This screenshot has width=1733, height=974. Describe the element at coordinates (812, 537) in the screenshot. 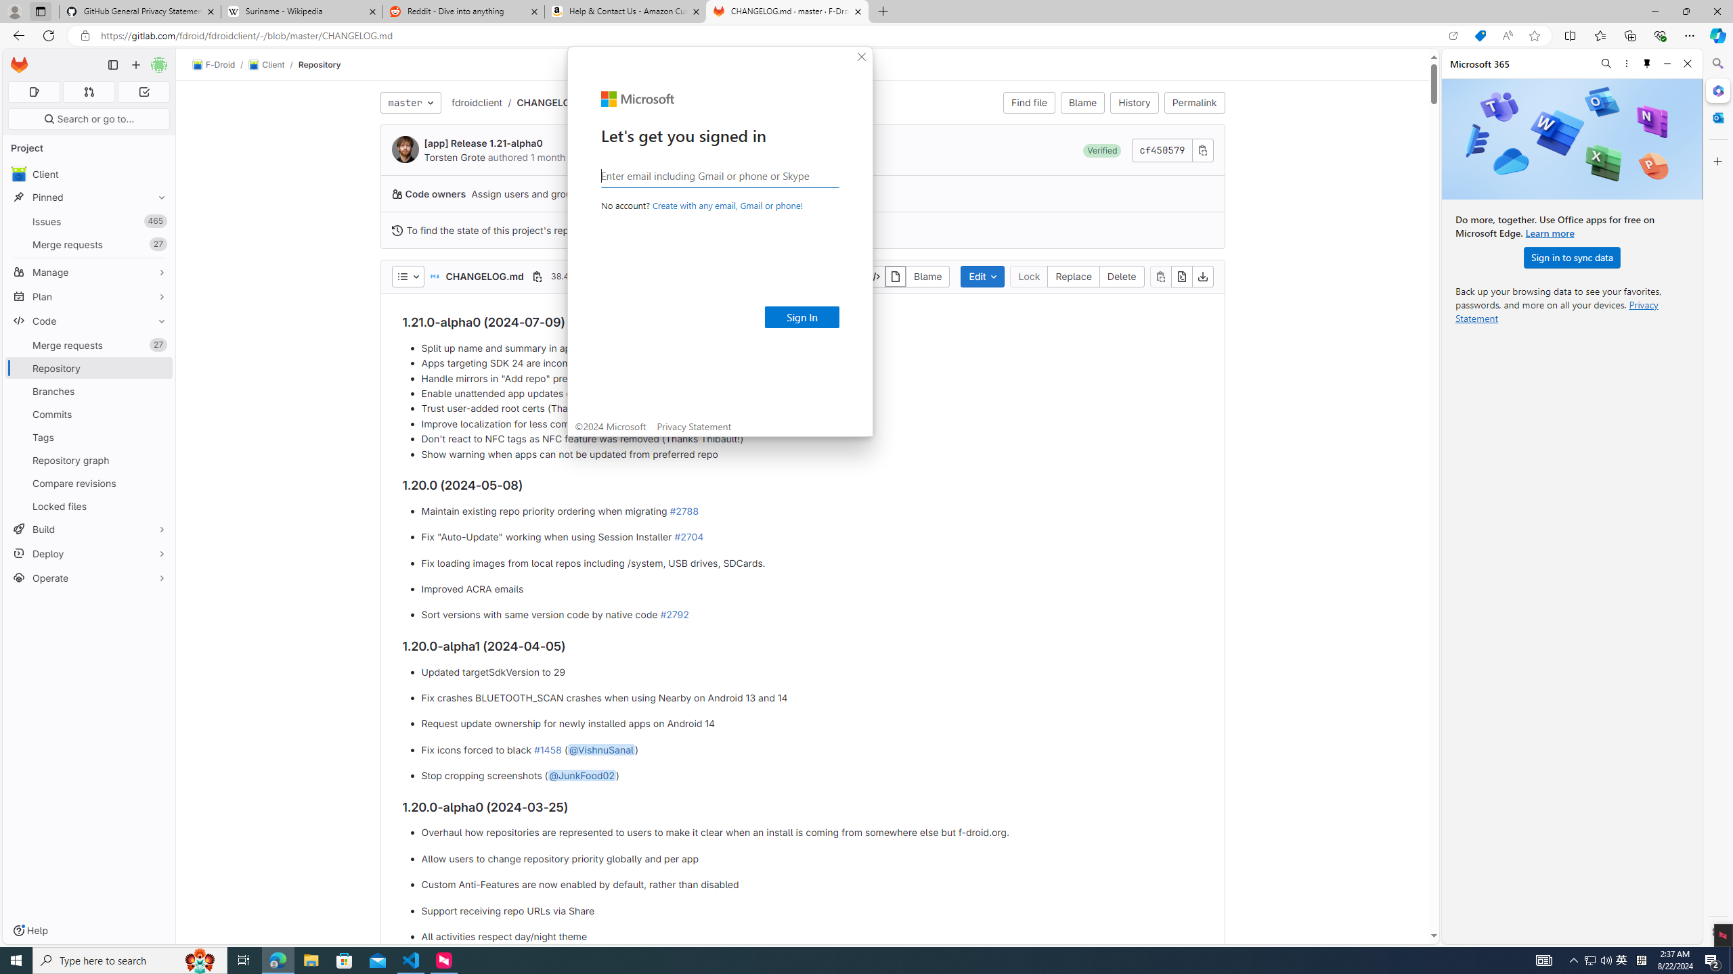

I see `Fix "Auto-Update" working when using Session Installer #2704` at that location.